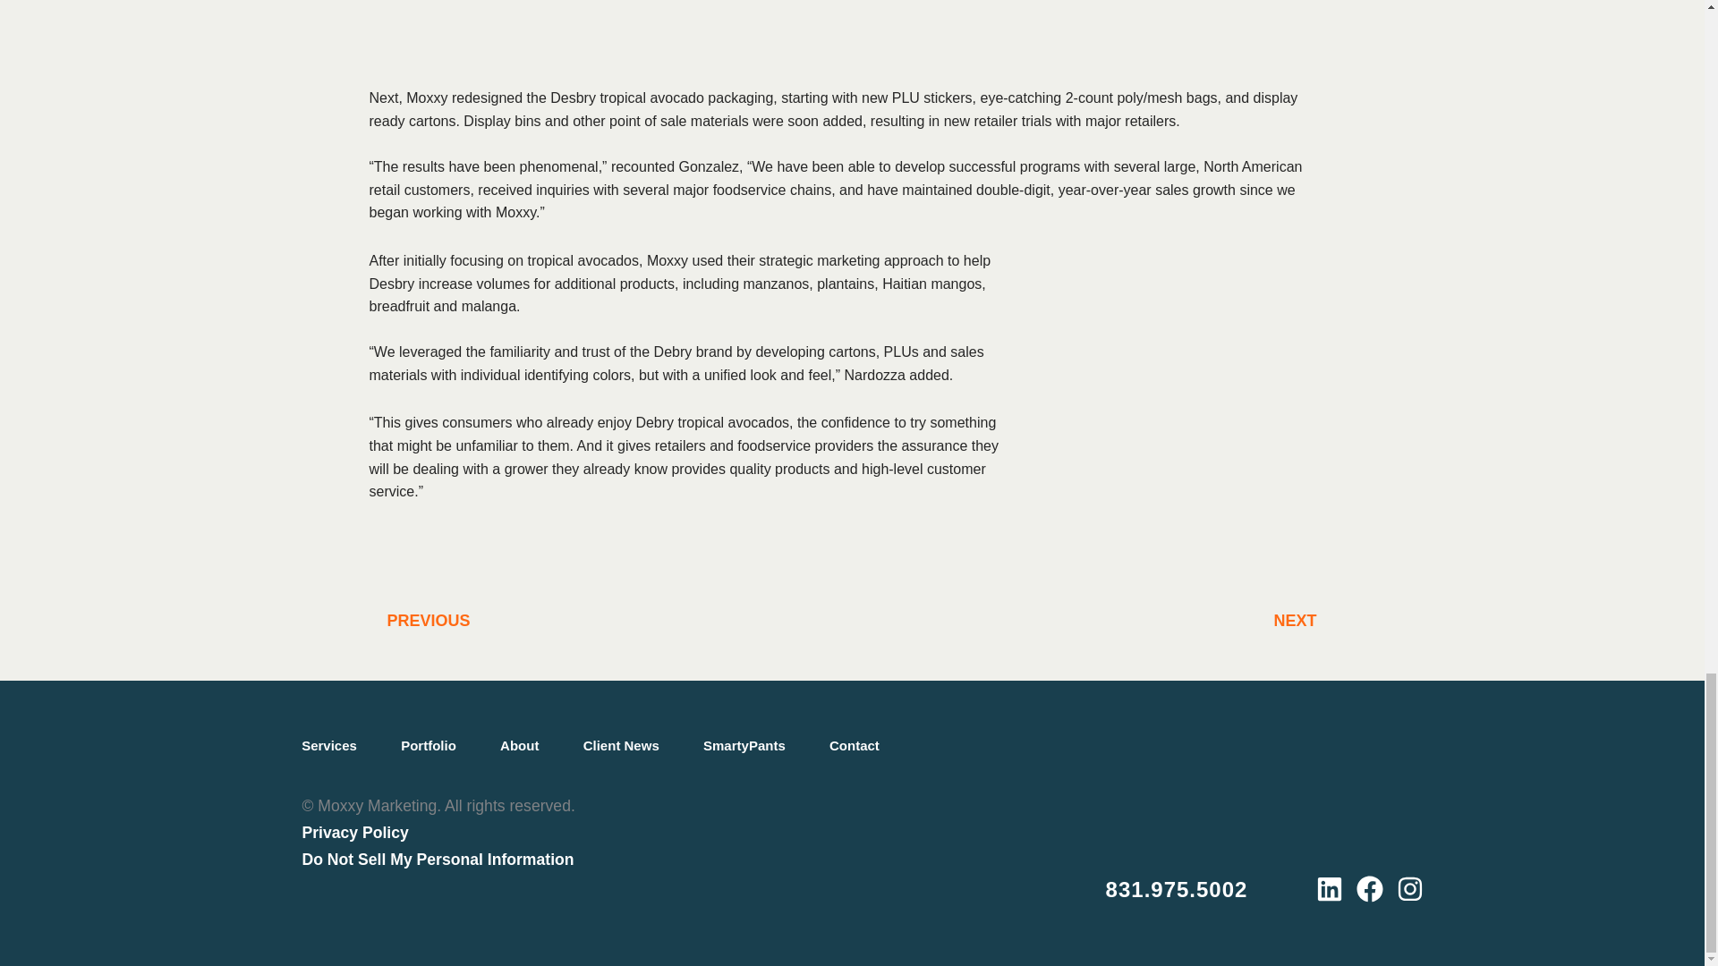 Image resolution: width=1718 pixels, height=966 pixels. I want to click on Contact, so click(744, 746).